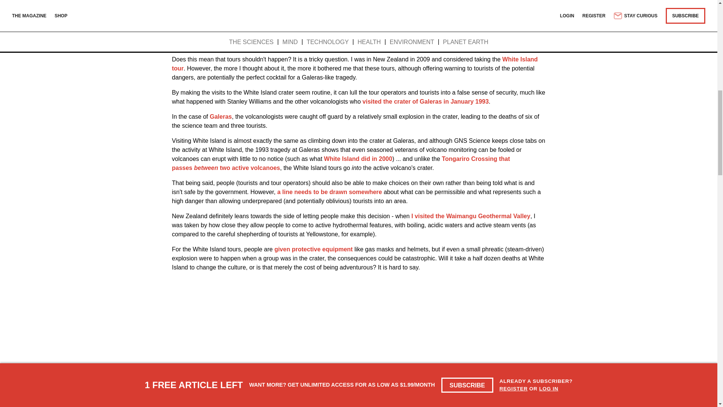 This screenshot has width=723, height=407. Describe the element at coordinates (355, 64) in the screenshot. I see `White Island tour` at that location.